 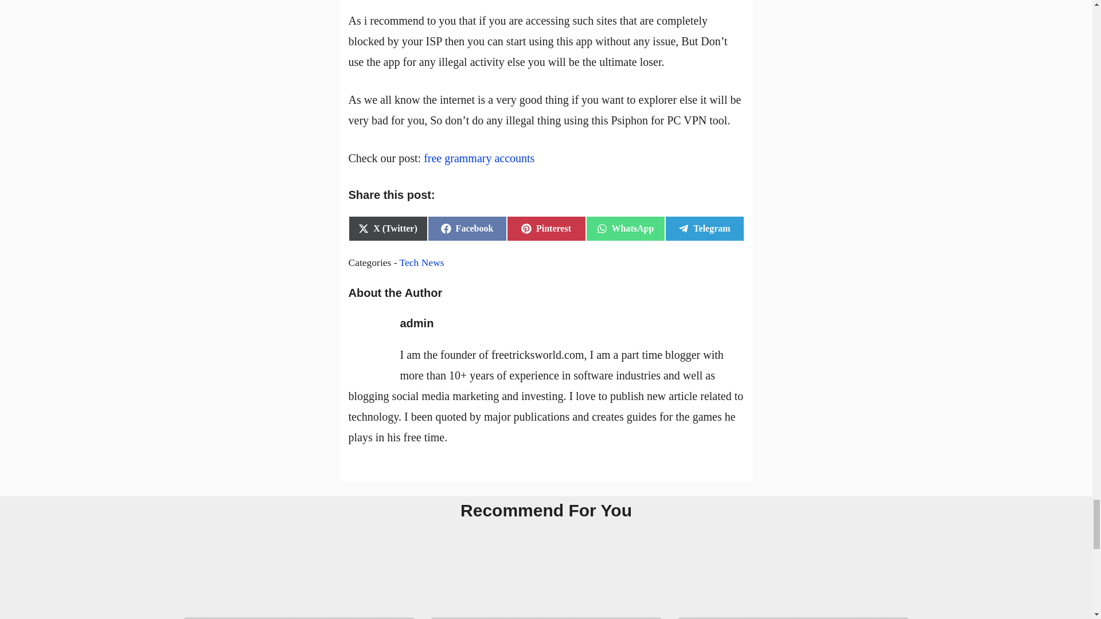 What do you see at coordinates (625, 228) in the screenshot?
I see `free grammary accounts` at bounding box center [625, 228].